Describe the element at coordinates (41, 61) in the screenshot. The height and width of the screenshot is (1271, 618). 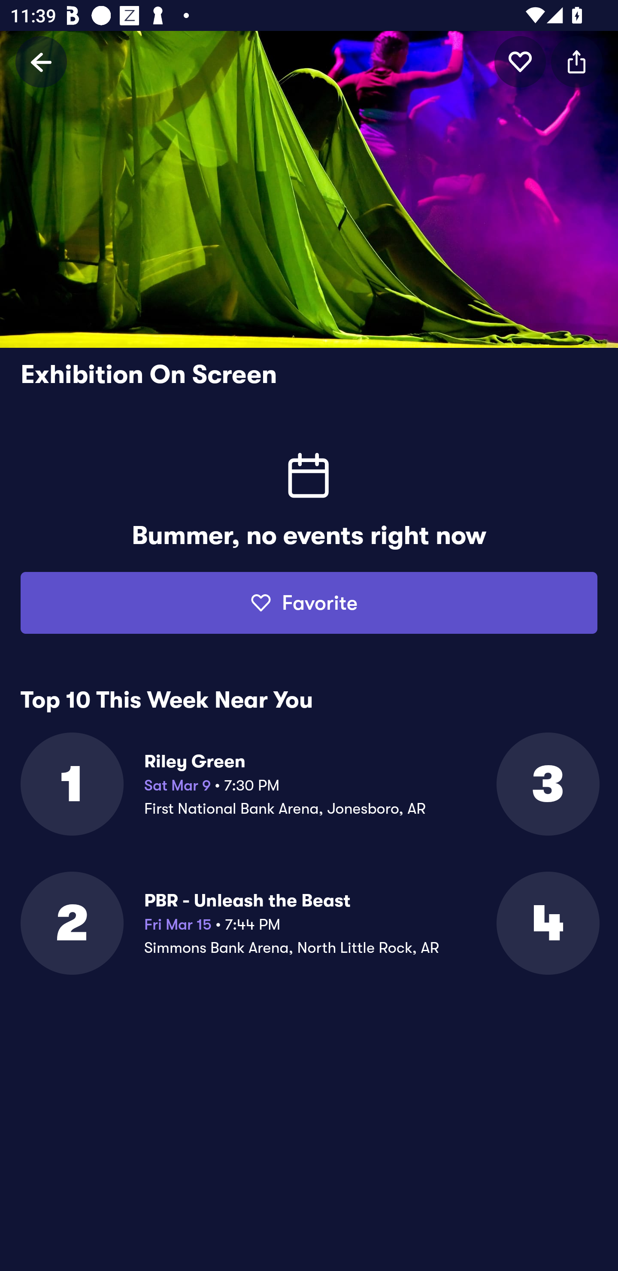
I see `Back` at that location.